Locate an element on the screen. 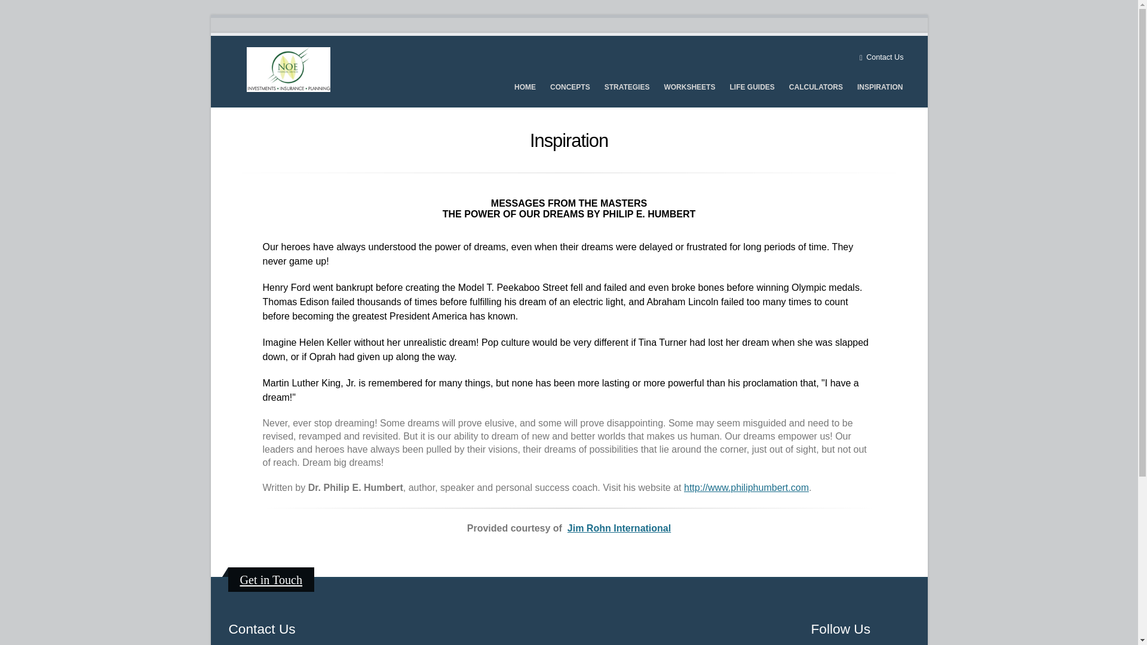 This screenshot has width=1147, height=645. LIFE GUIDES is located at coordinates (752, 87).